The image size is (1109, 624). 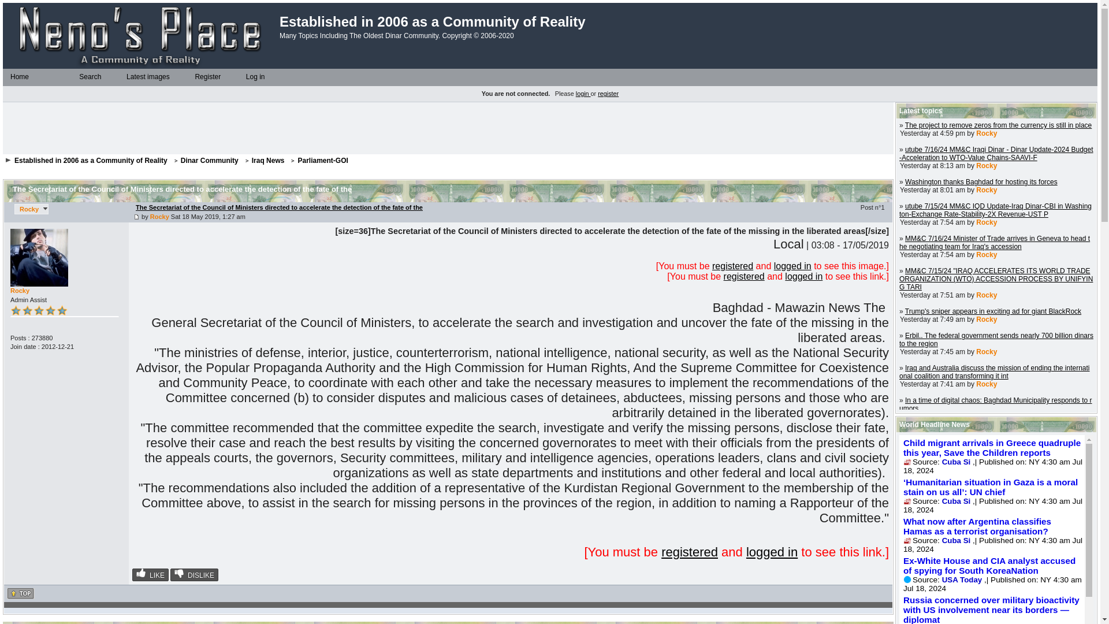 I want to click on Home, so click(x=6, y=77).